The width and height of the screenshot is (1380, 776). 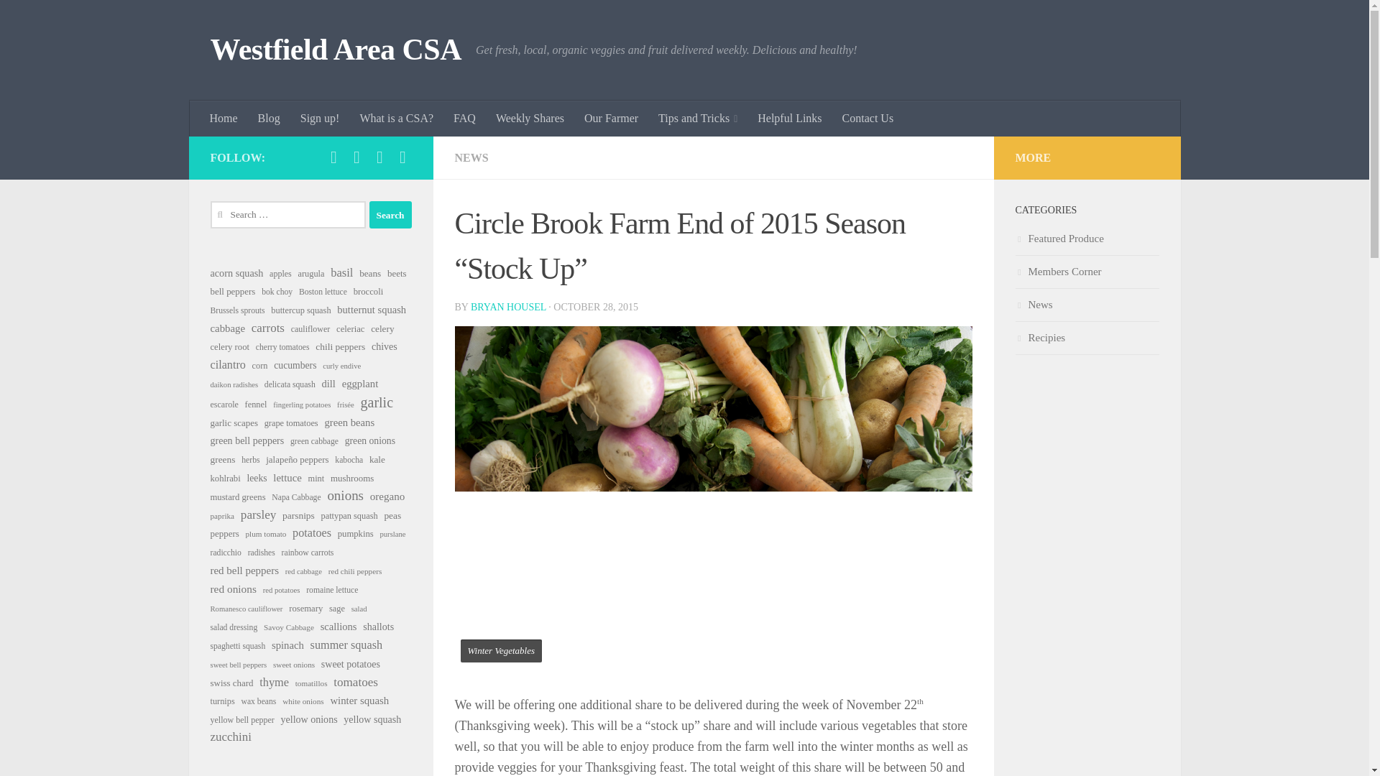 What do you see at coordinates (789, 119) in the screenshot?
I see `Helpful Links` at bounding box center [789, 119].